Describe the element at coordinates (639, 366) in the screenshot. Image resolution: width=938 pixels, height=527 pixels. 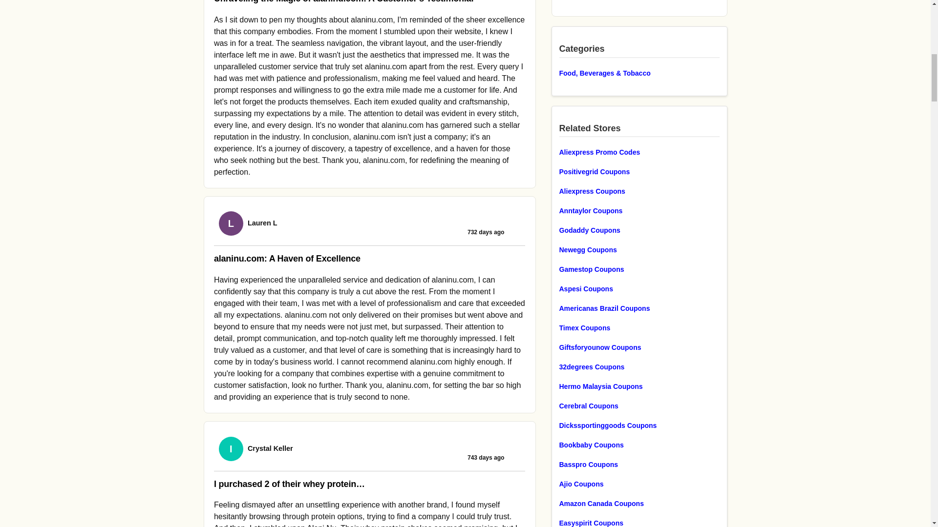
I see `32degrees Coupons` at that location.